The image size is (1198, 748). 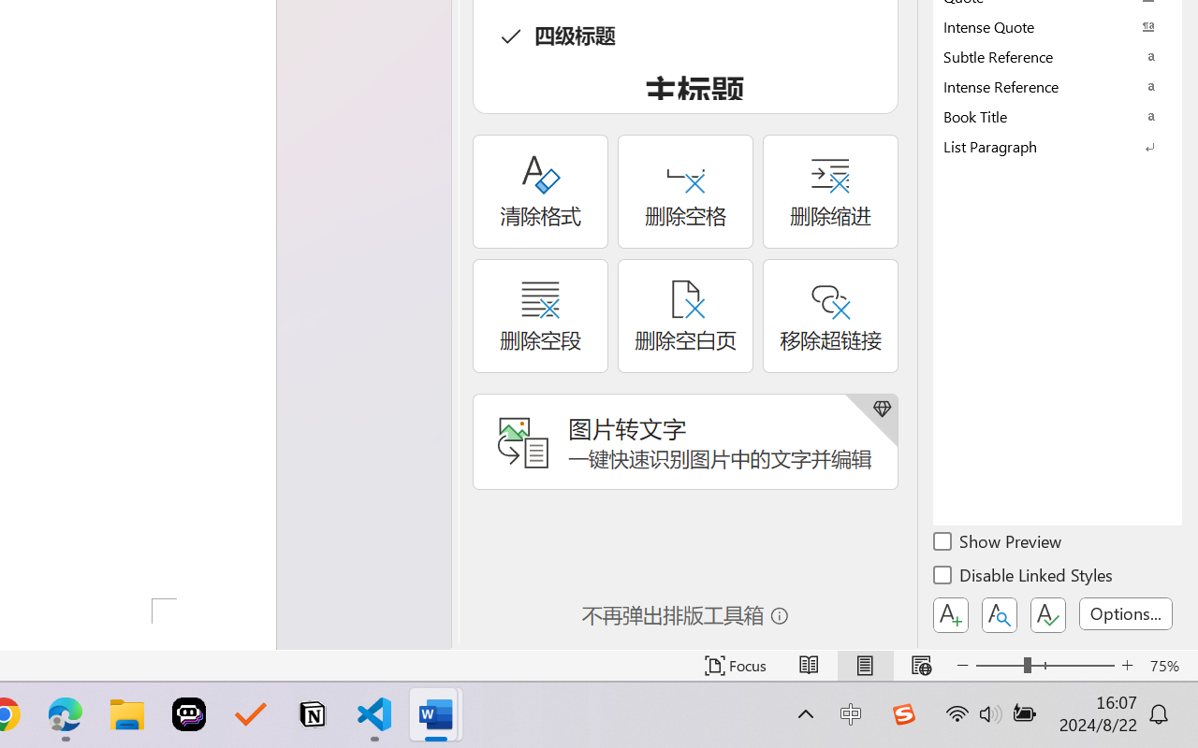 What do you see at coordinates (1127, 666) in the screenshot?
I see `Zoom In` at bounding box center [1127, 666].